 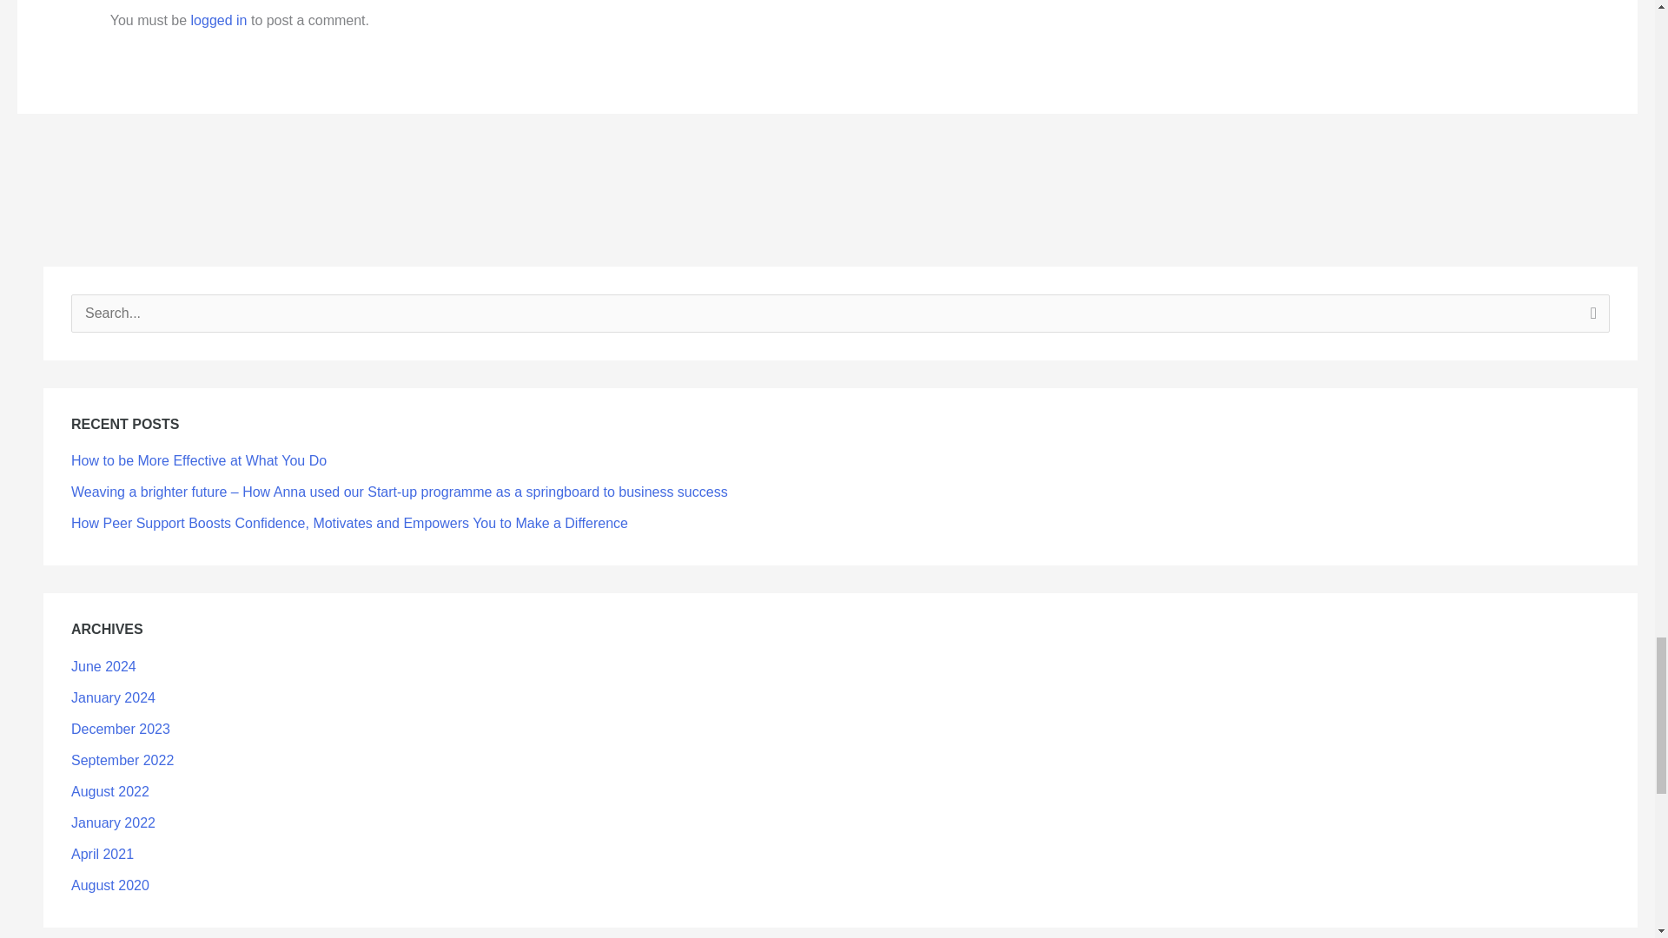 What do you see at coordinates (219, 21) in the screenshot?
I see `logged in` at bounding box center [219, 21].